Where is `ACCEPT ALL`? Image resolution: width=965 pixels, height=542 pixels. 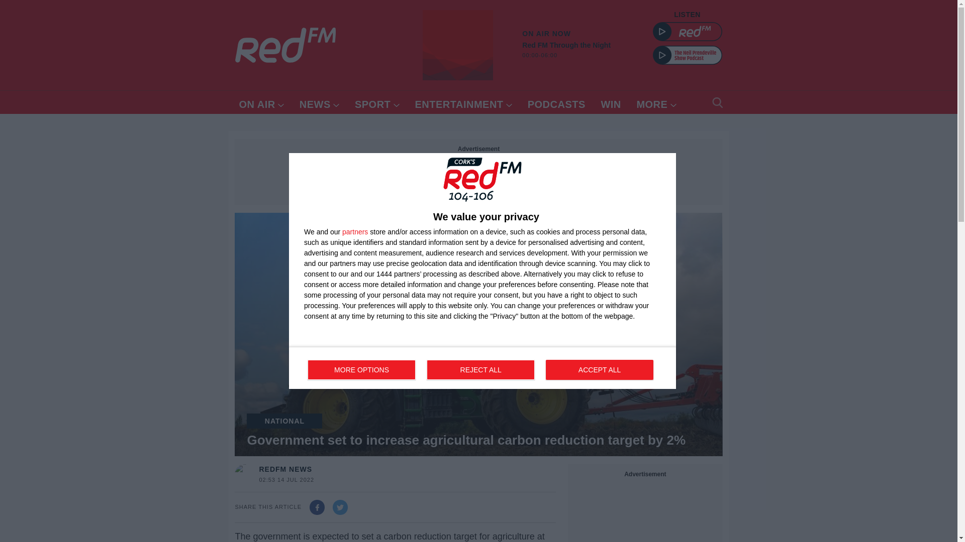
ACCEPT ALL is located at coordinates (570, 51).